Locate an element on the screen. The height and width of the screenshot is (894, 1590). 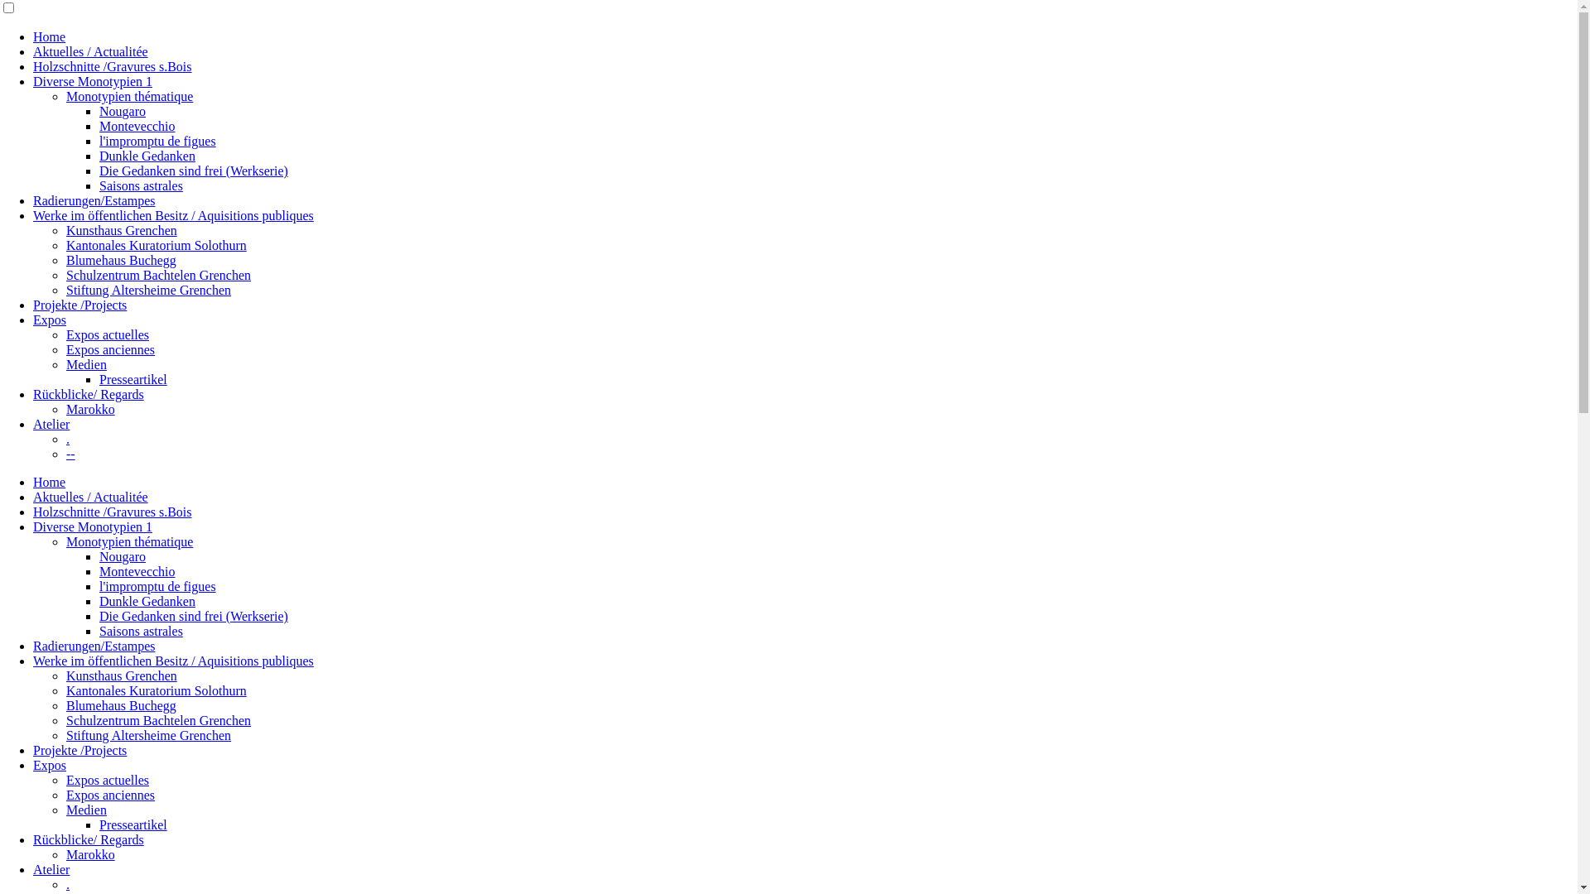
Home is located at coordinates (50, 482).